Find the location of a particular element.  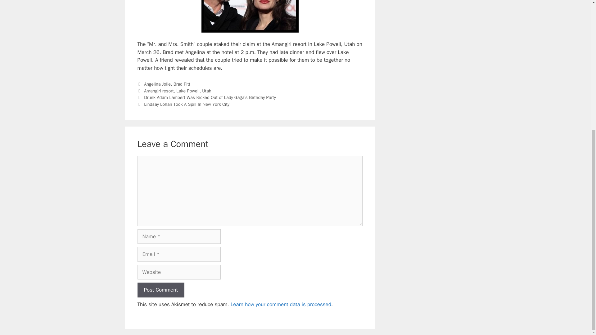

Learn how your comment data is processed is located at coordinates (281, 304).